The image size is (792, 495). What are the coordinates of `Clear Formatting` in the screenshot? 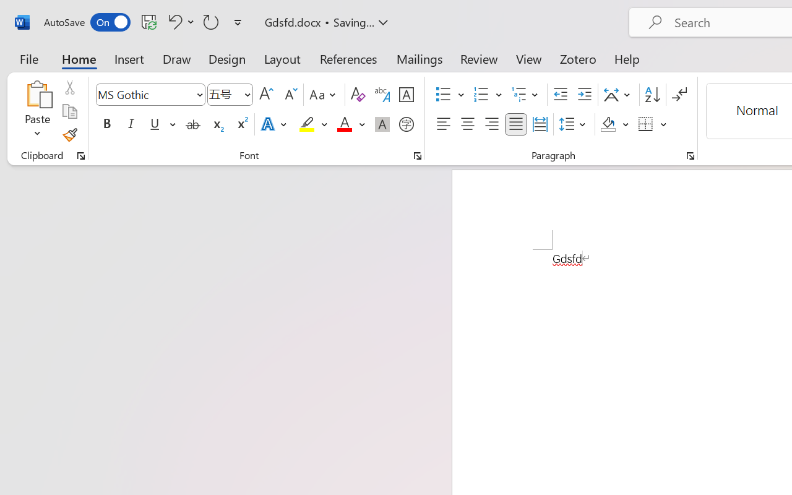 It's located at (358, 95).